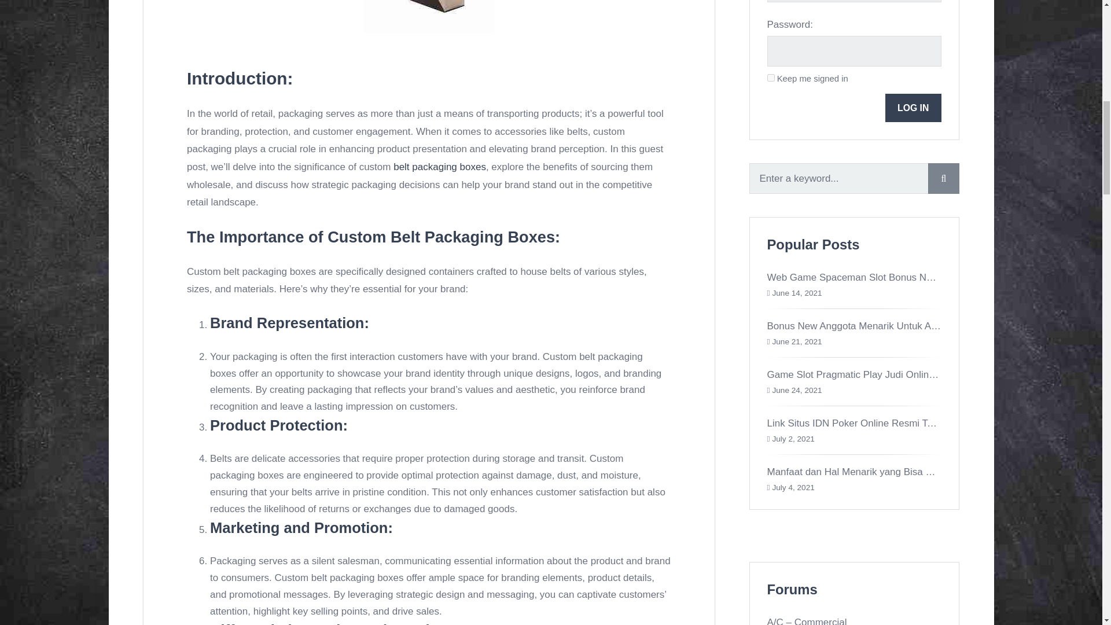 The image size is (1111, 625). I want to click on Link Situs IDN Poker Online Resmi Terbaik dan Terpercaya, so click(896, 423).